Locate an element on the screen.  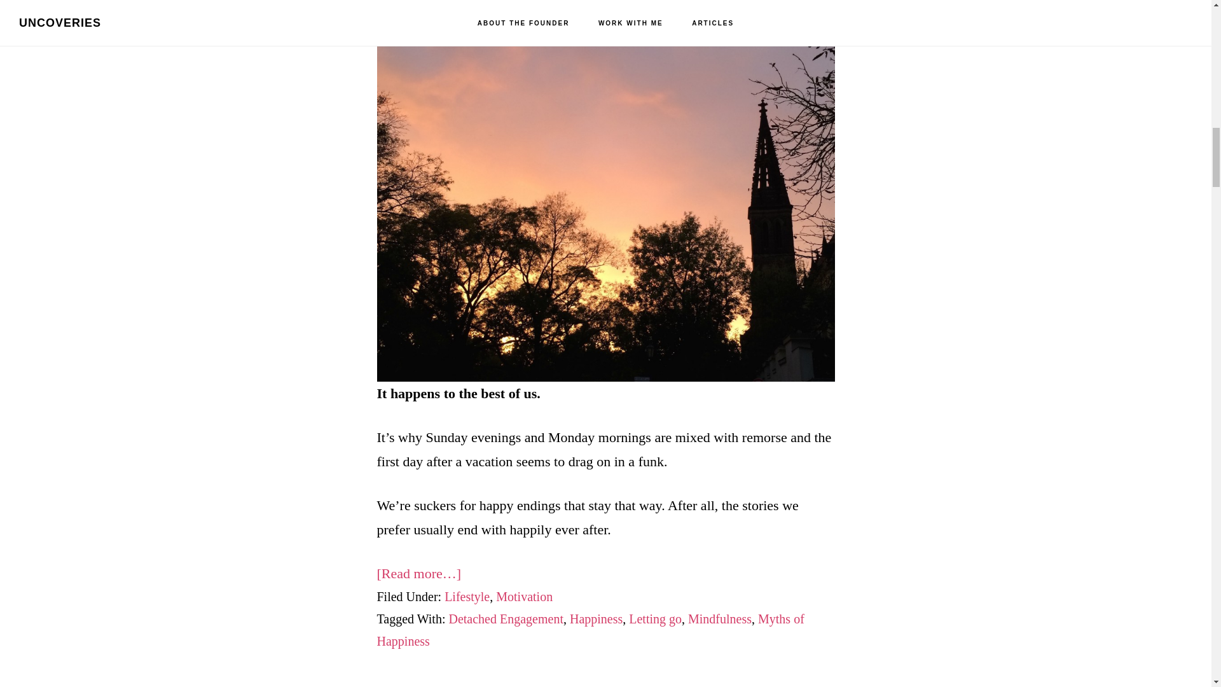
Motivation is located at coordinates (524, 597).